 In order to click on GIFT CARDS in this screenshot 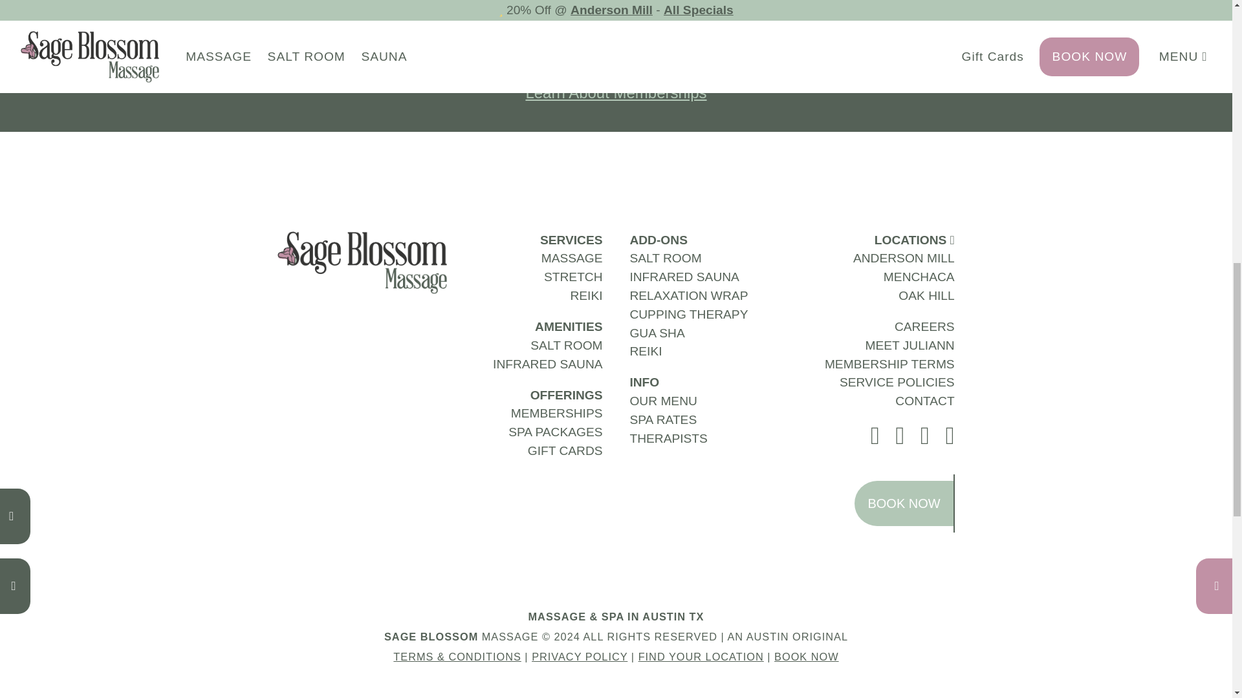, I will do `click(565, 450)`.